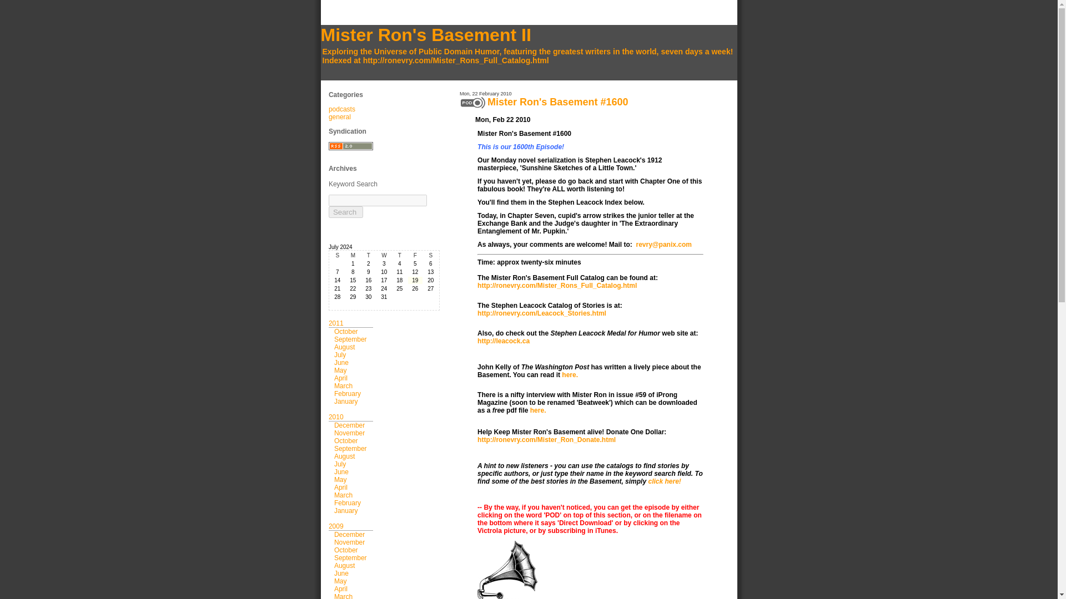  I want to click on March, so click(343, 495).